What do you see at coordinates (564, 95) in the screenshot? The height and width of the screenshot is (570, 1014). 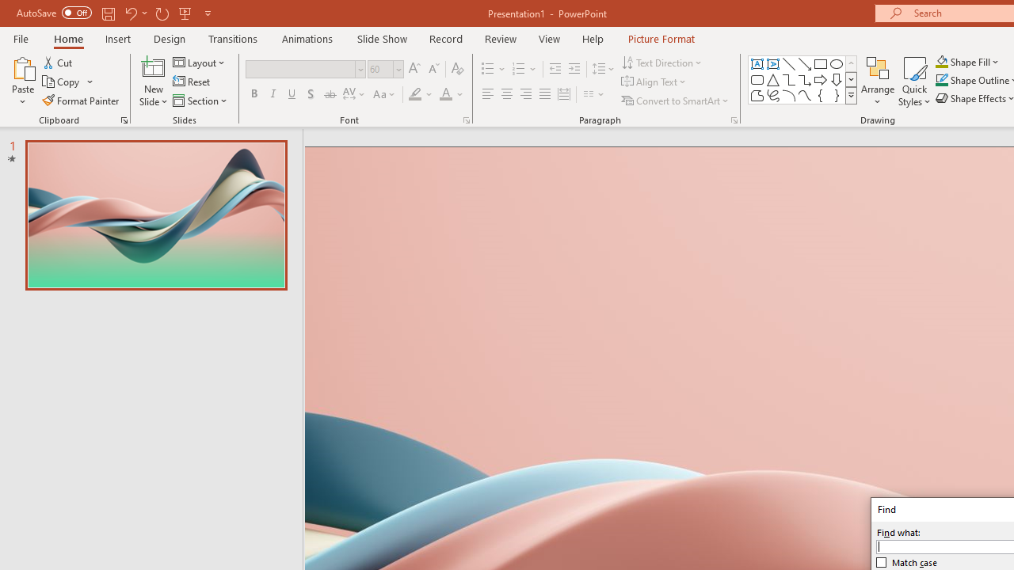 I see `Distributed` at bounding box center [564, 95].